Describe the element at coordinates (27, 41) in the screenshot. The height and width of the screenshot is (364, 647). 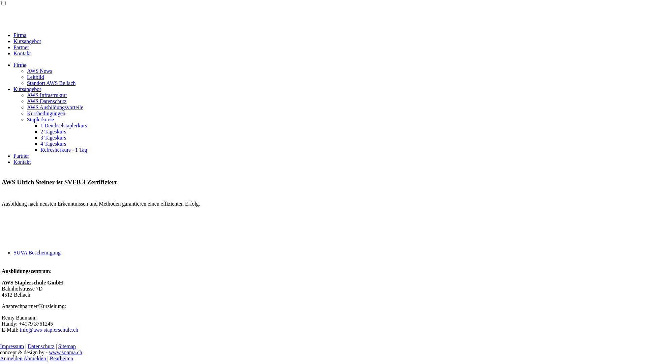
I see `Kursangebot` at that location.